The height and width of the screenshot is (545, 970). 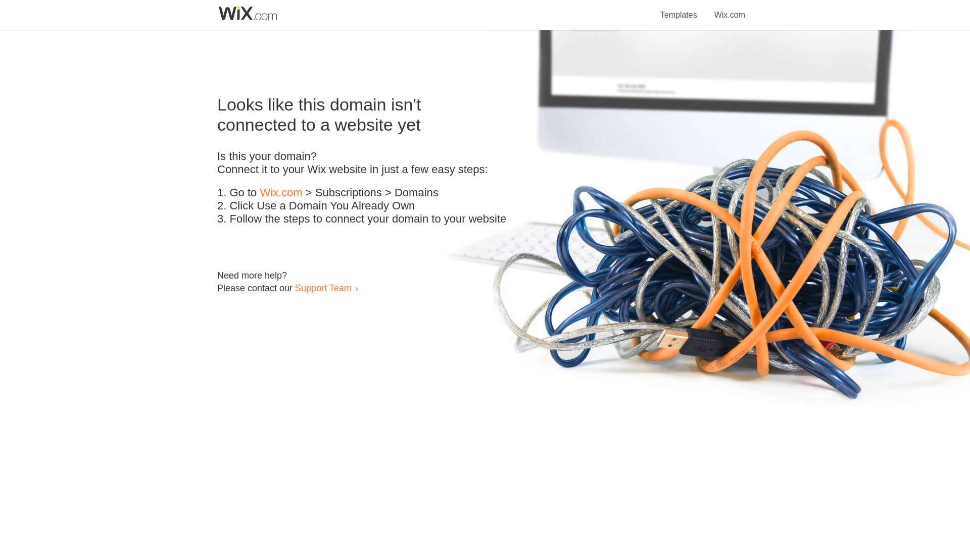 What do you see at coordinates (679, 9) in the screenshot?
I see `Templates` at bounding box center [679, 9].